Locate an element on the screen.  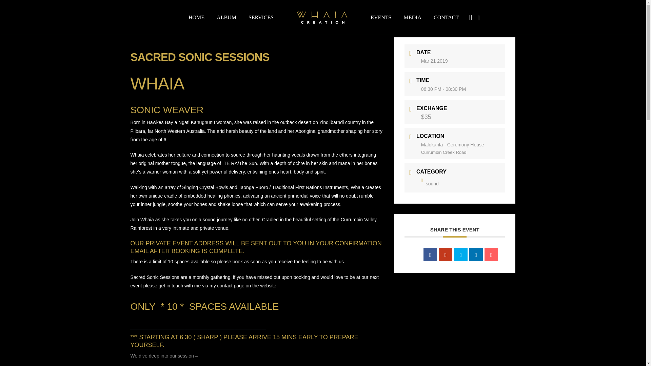
s is located at coordinates (539, 52).